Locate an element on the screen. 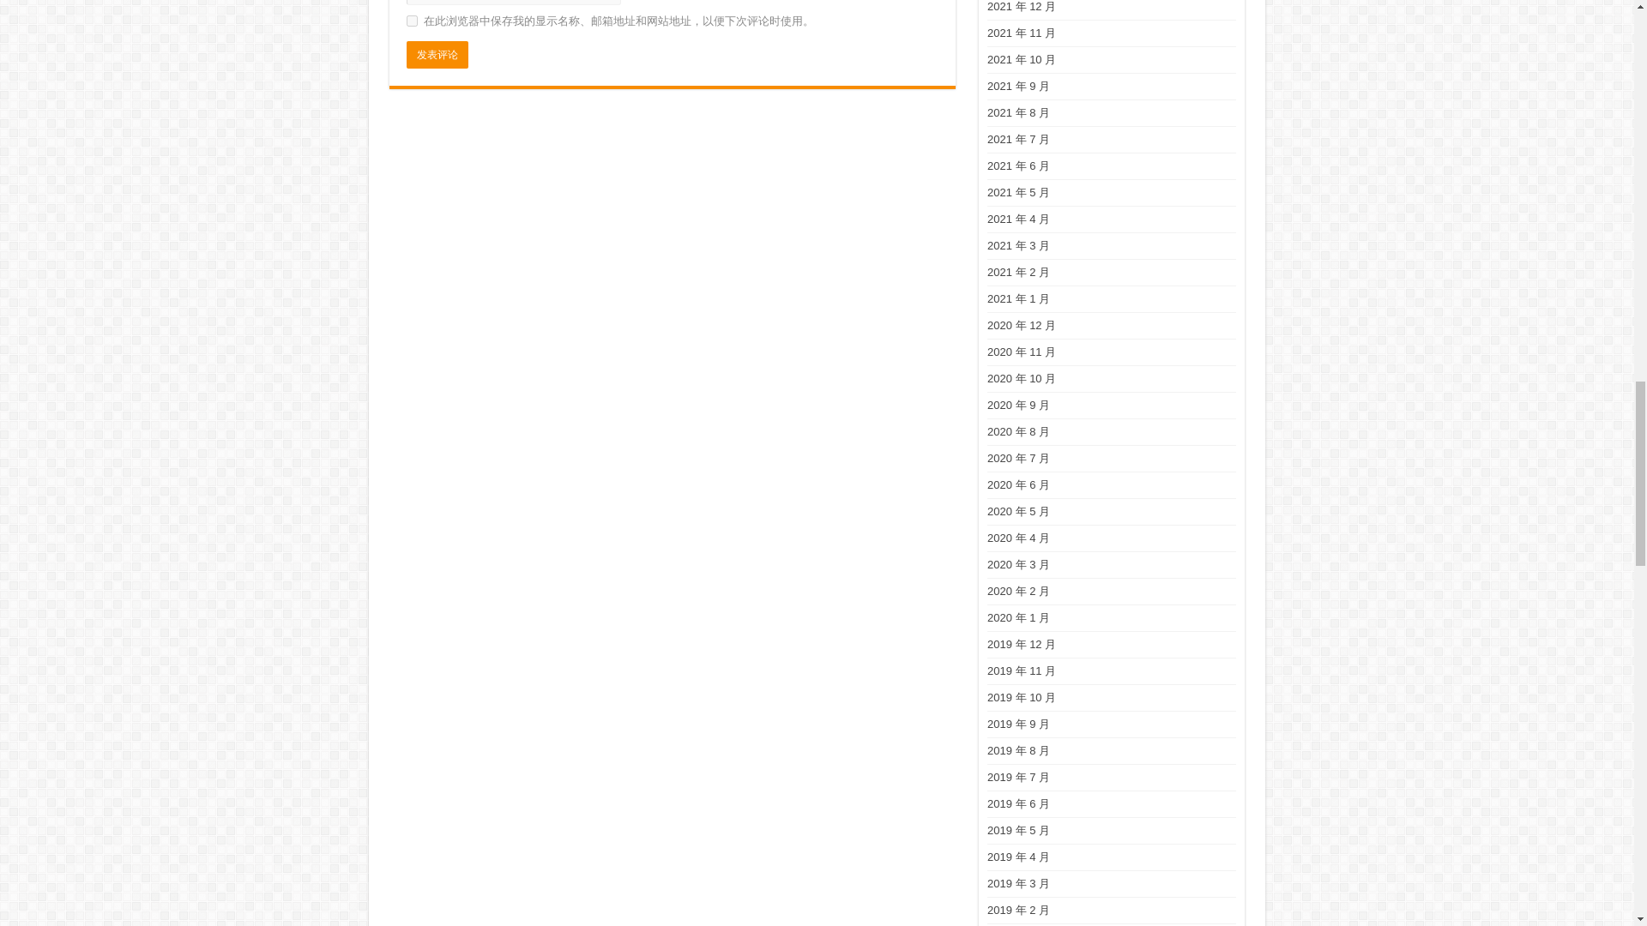 The width and height of the screenshot is (1647, 926). yes is located at coordinates (412, 21).